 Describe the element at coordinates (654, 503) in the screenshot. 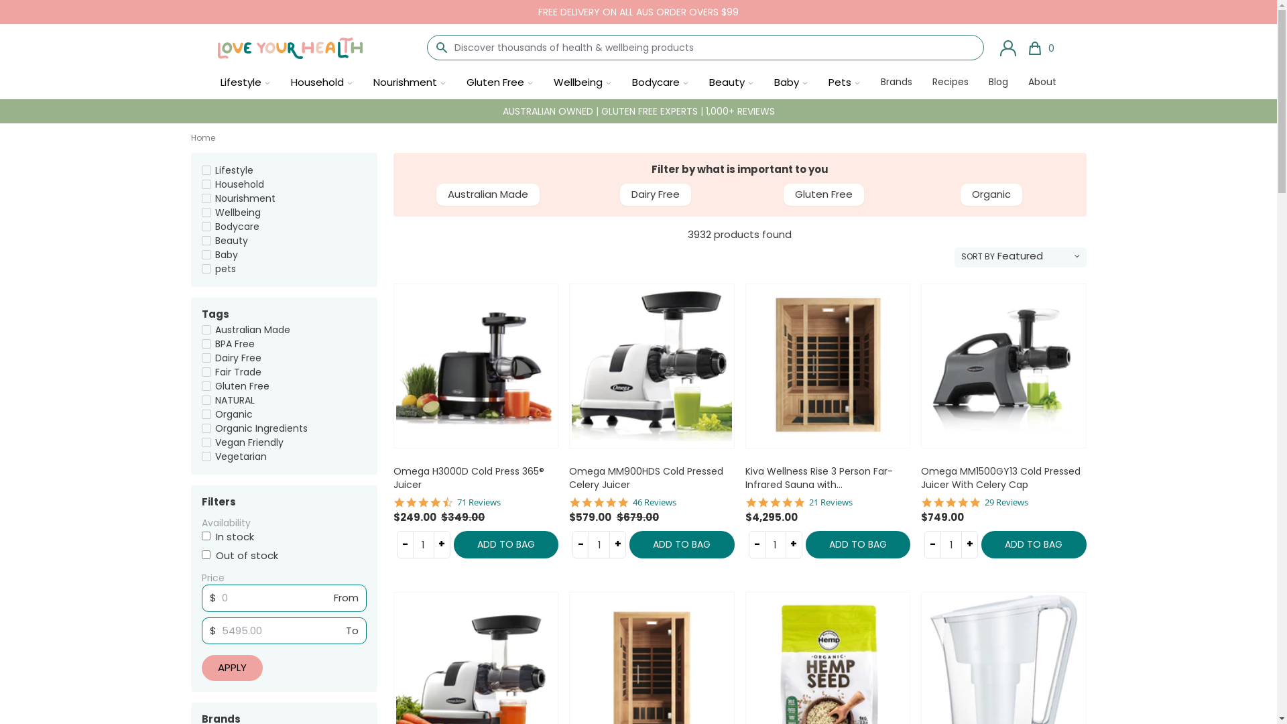

I see `46 Reviews` at that location.